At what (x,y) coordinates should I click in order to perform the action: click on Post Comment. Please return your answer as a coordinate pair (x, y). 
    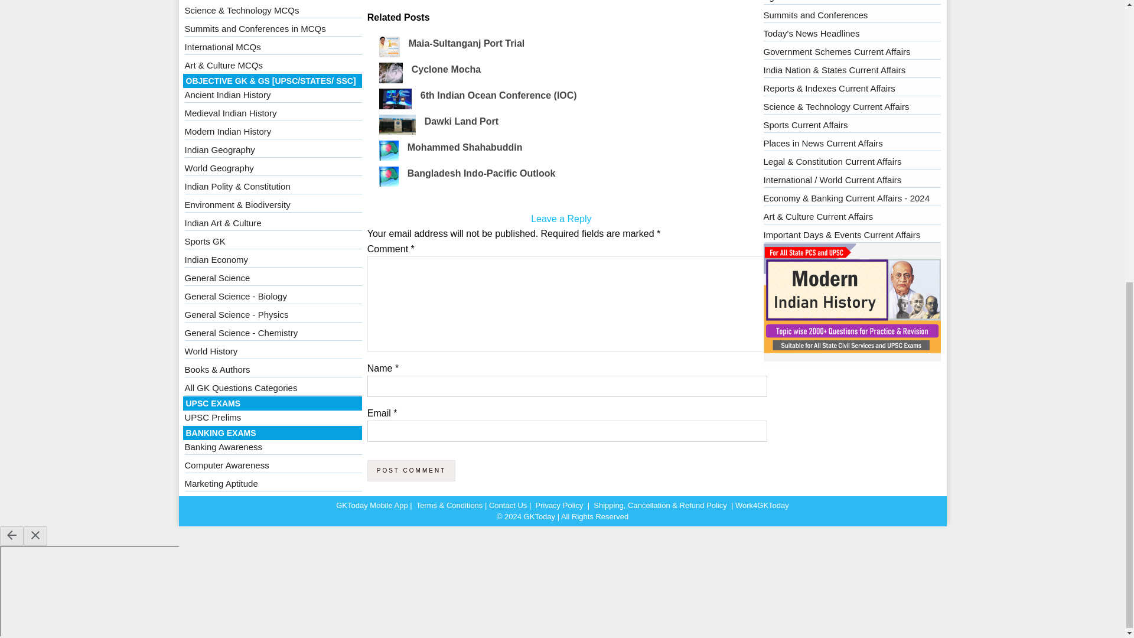
    Looking at the image, I should click on (411, 470).